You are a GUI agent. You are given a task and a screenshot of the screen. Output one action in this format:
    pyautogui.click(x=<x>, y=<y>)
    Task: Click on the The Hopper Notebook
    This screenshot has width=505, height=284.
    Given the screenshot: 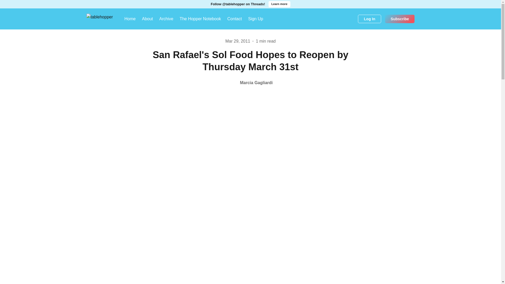 What is the action you would take?
    pyautogui.click(x=200, y=19)
    